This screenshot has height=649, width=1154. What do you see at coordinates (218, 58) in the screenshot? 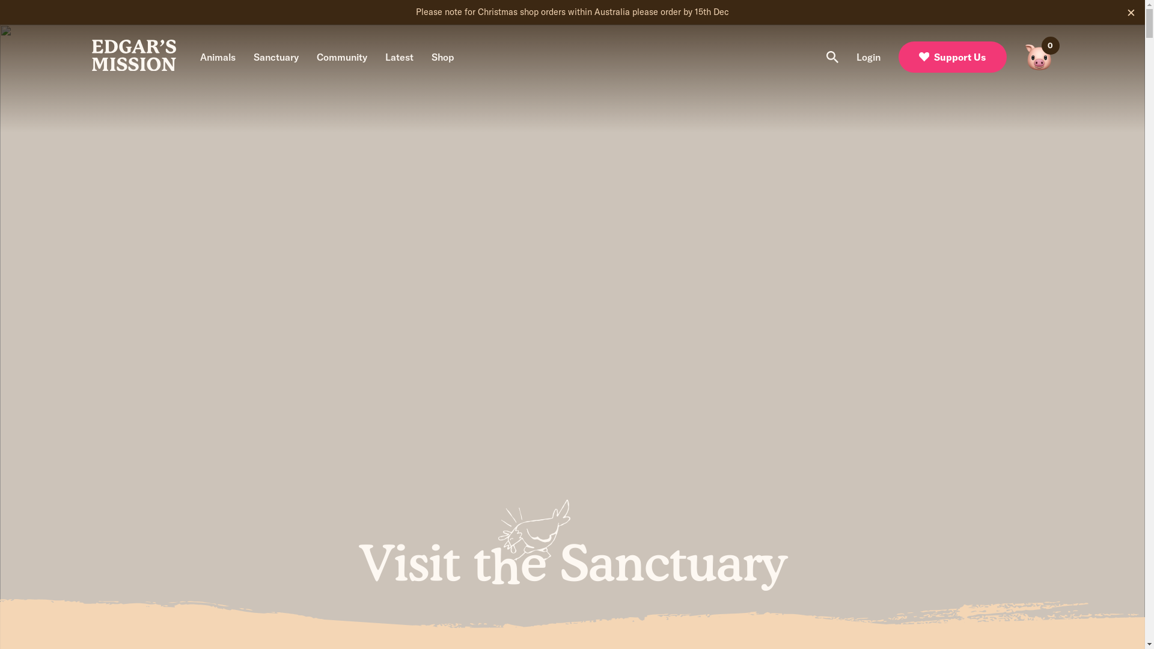
I see `Animals` at bounding box center [218, 58].